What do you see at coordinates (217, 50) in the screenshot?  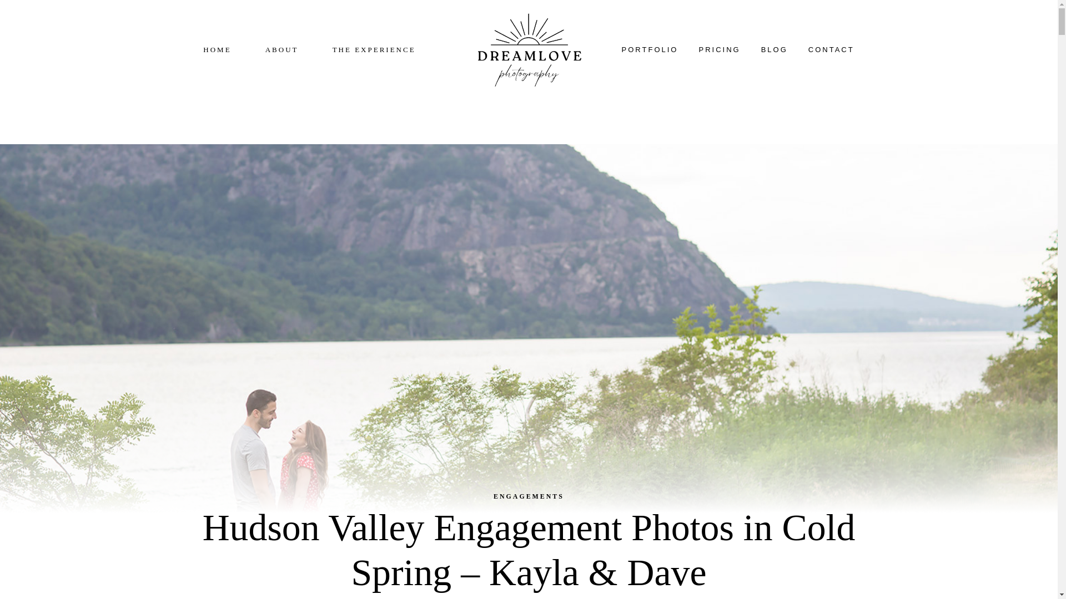 I see `HOME` at bounding box center [217, 50].